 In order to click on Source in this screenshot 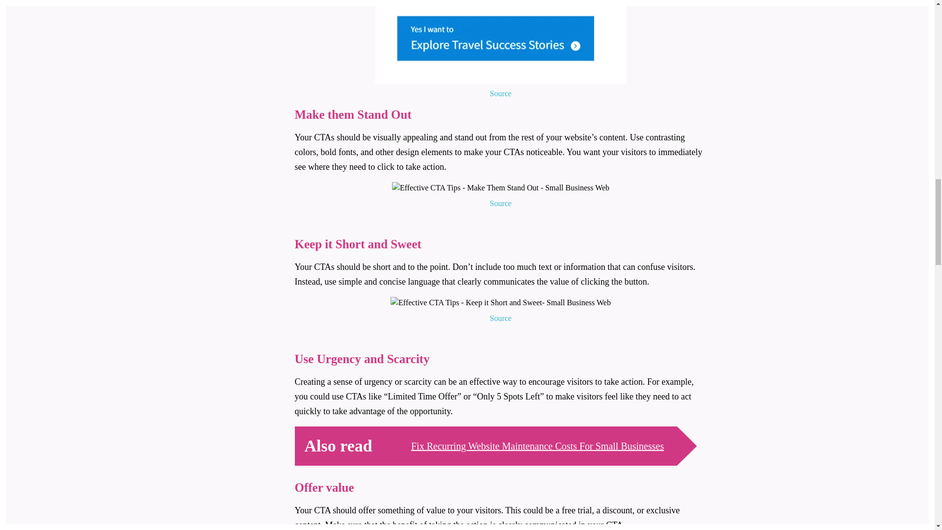, I will do `click(500, 93)`.